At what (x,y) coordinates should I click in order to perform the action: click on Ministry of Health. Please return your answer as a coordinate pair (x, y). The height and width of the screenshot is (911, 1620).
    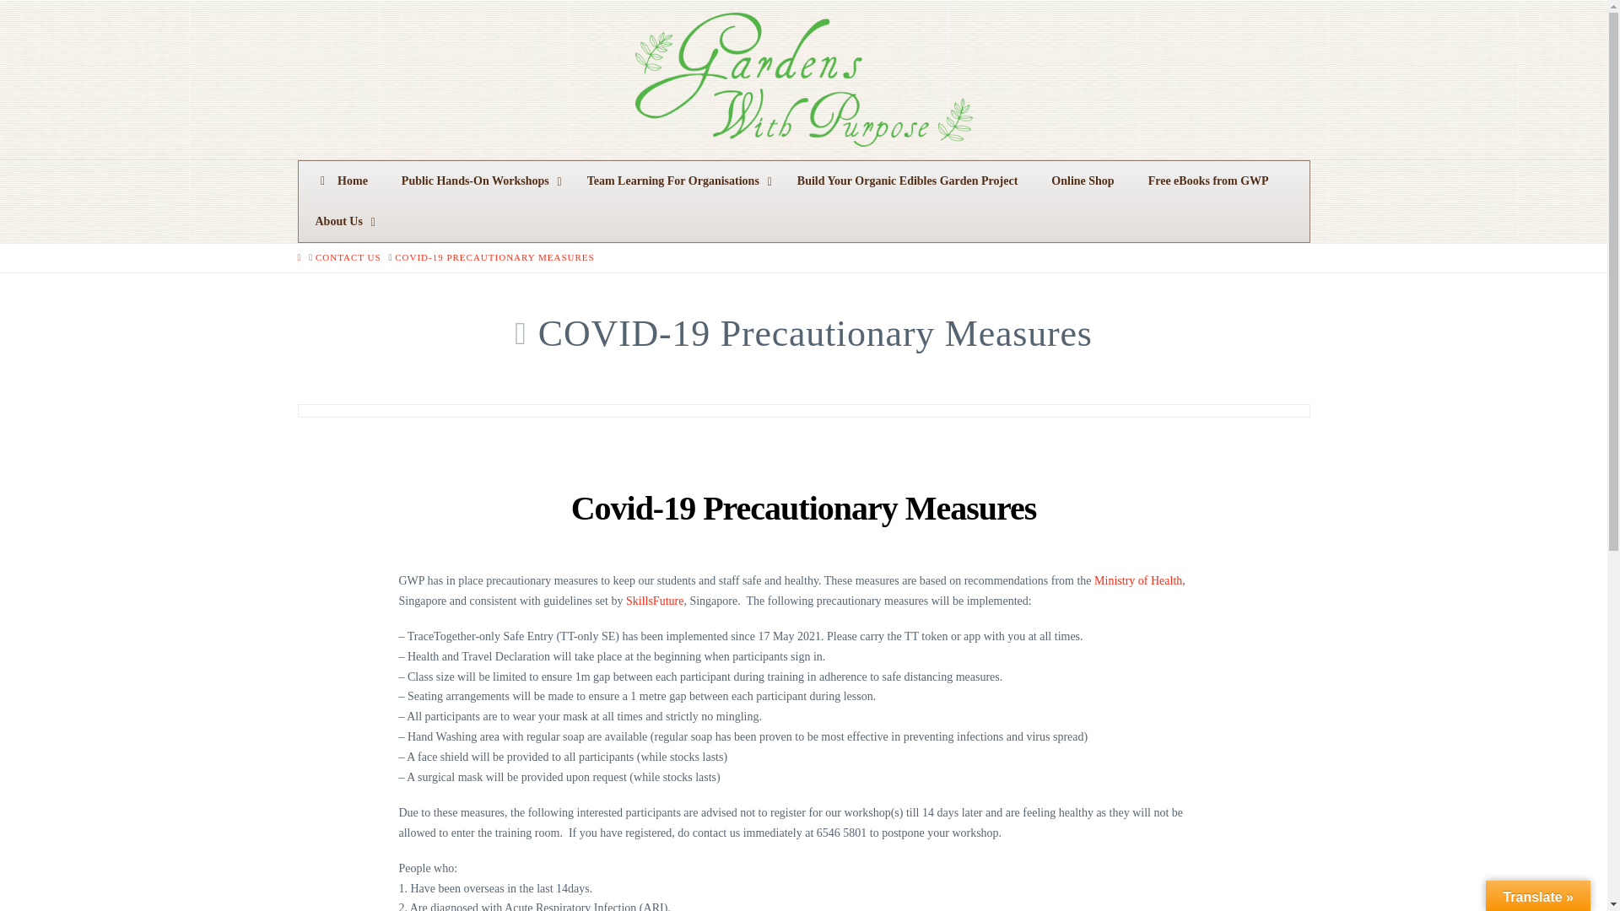
    Looking at the image, I should click on (1138, 580).